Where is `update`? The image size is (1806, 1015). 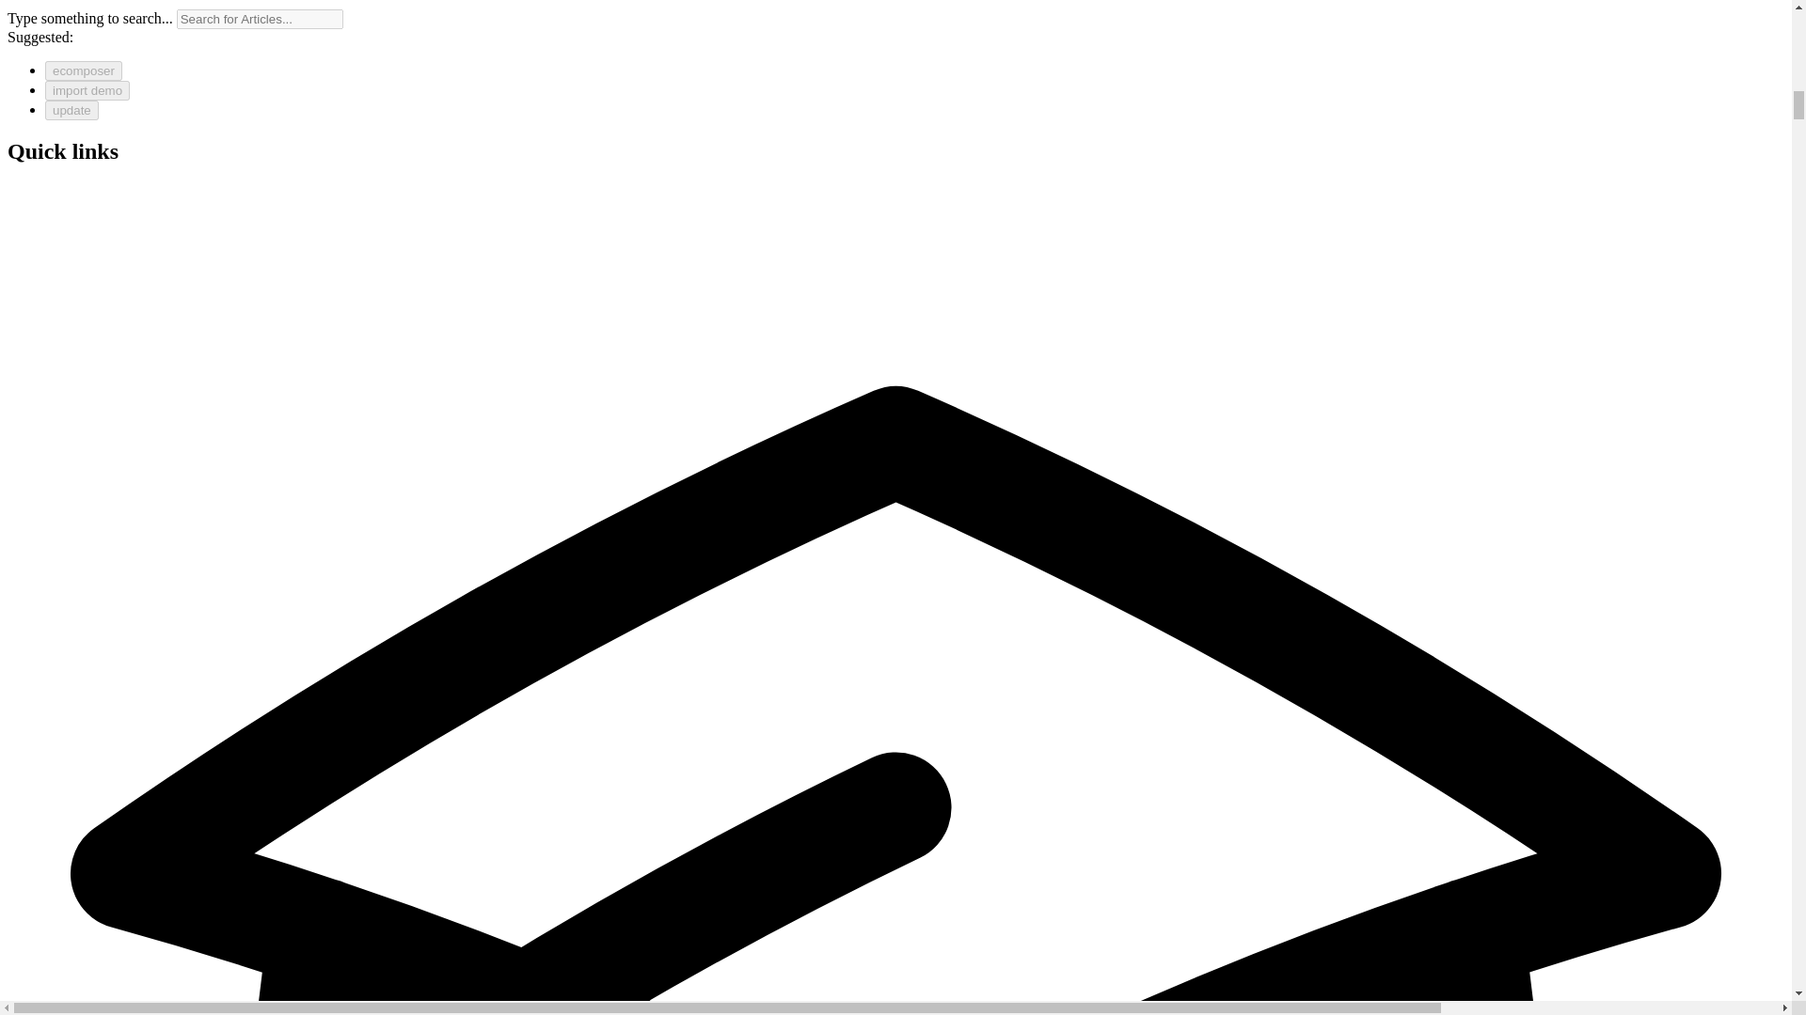
update is located at coordinates (71, 110).